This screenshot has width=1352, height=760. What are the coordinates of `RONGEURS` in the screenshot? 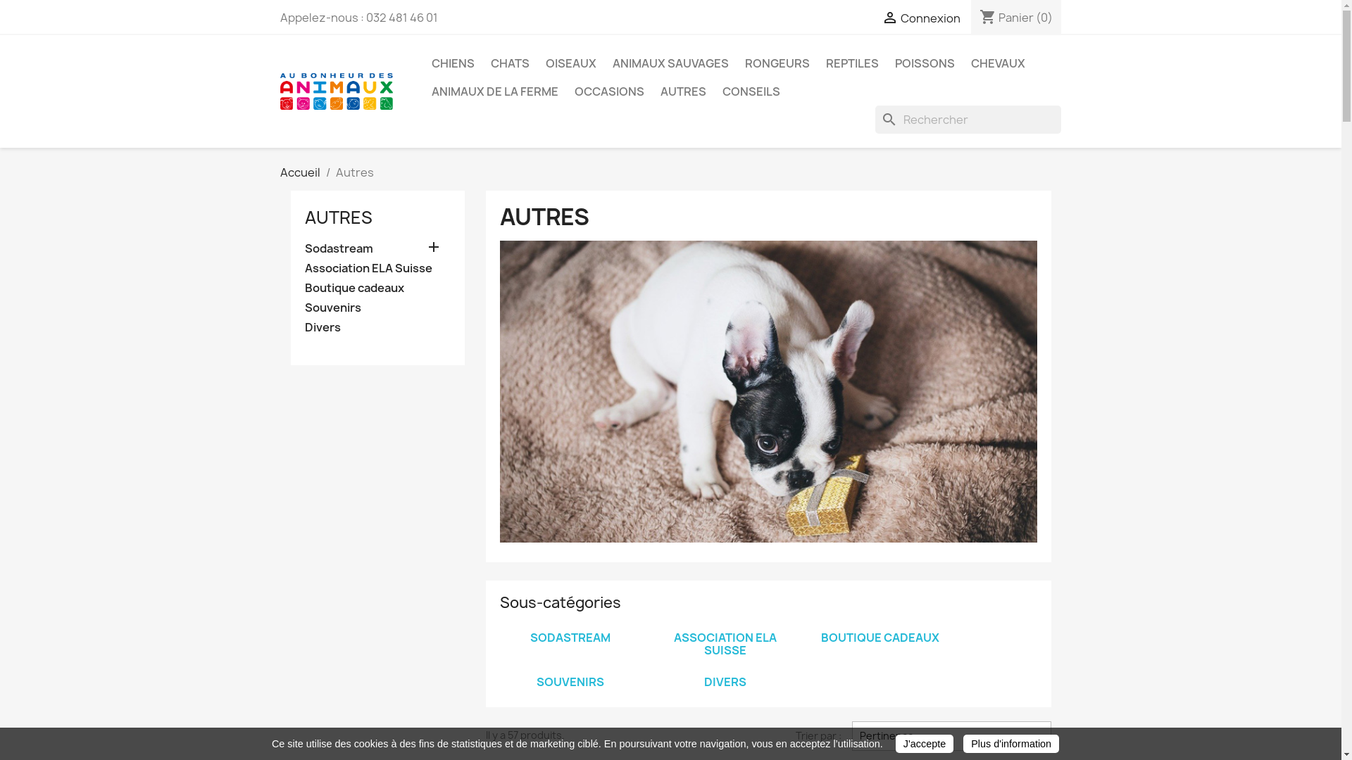 It's located at (777, 63).